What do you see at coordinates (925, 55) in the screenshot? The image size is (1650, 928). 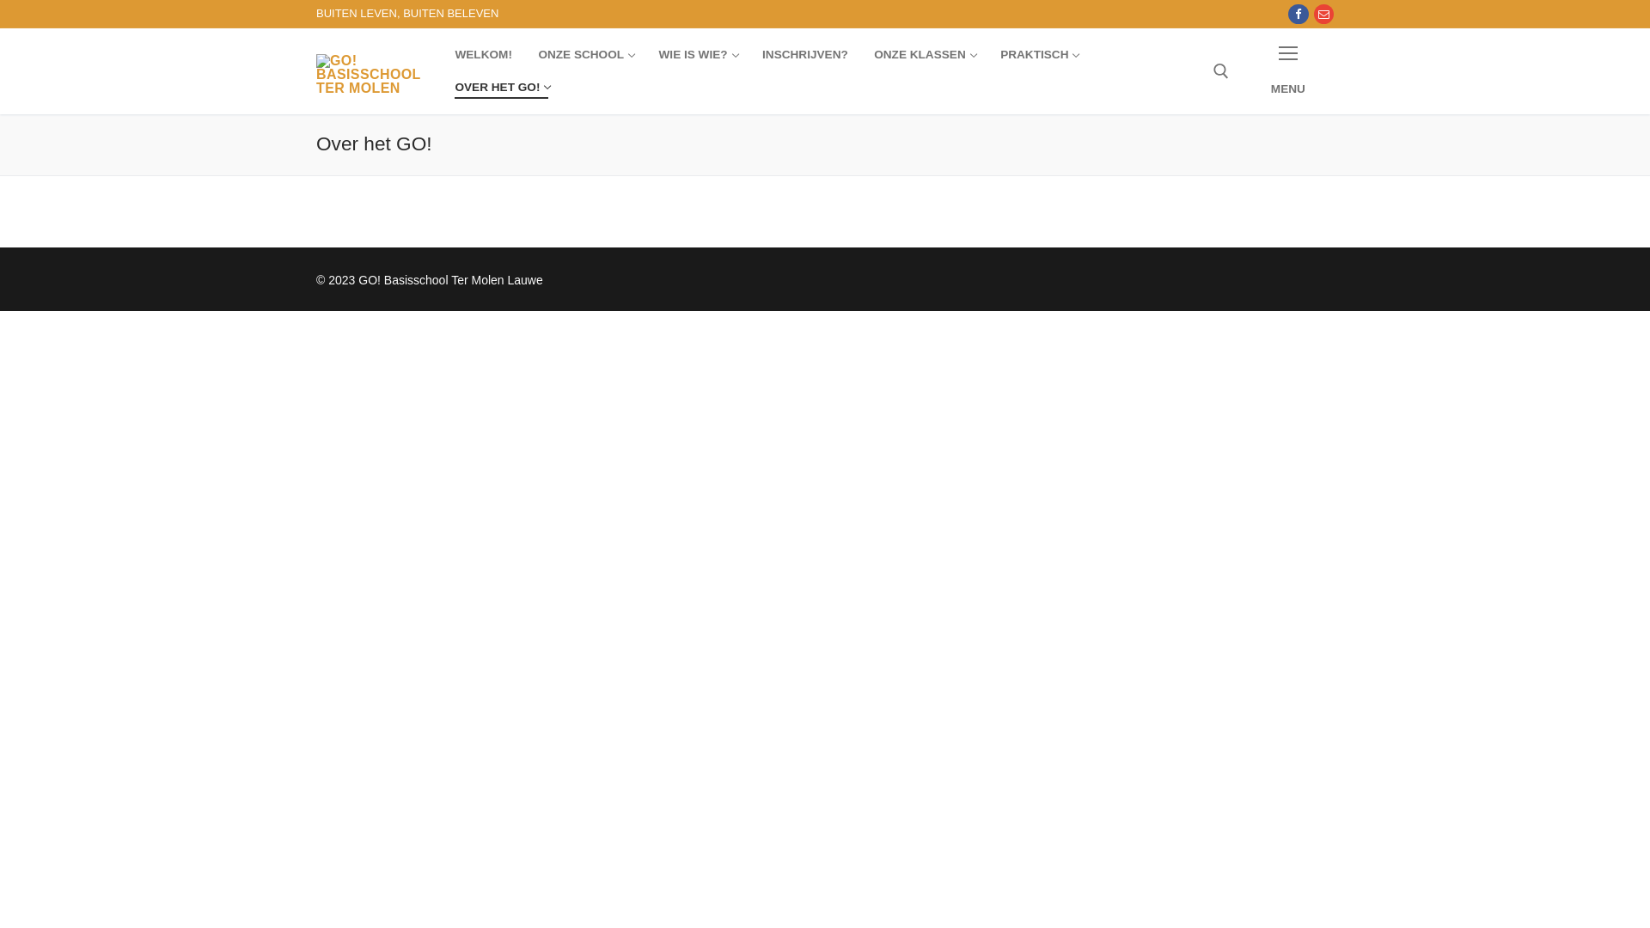 I see `ONZE KLASSEN
 ` at bounding box center [925, 55].